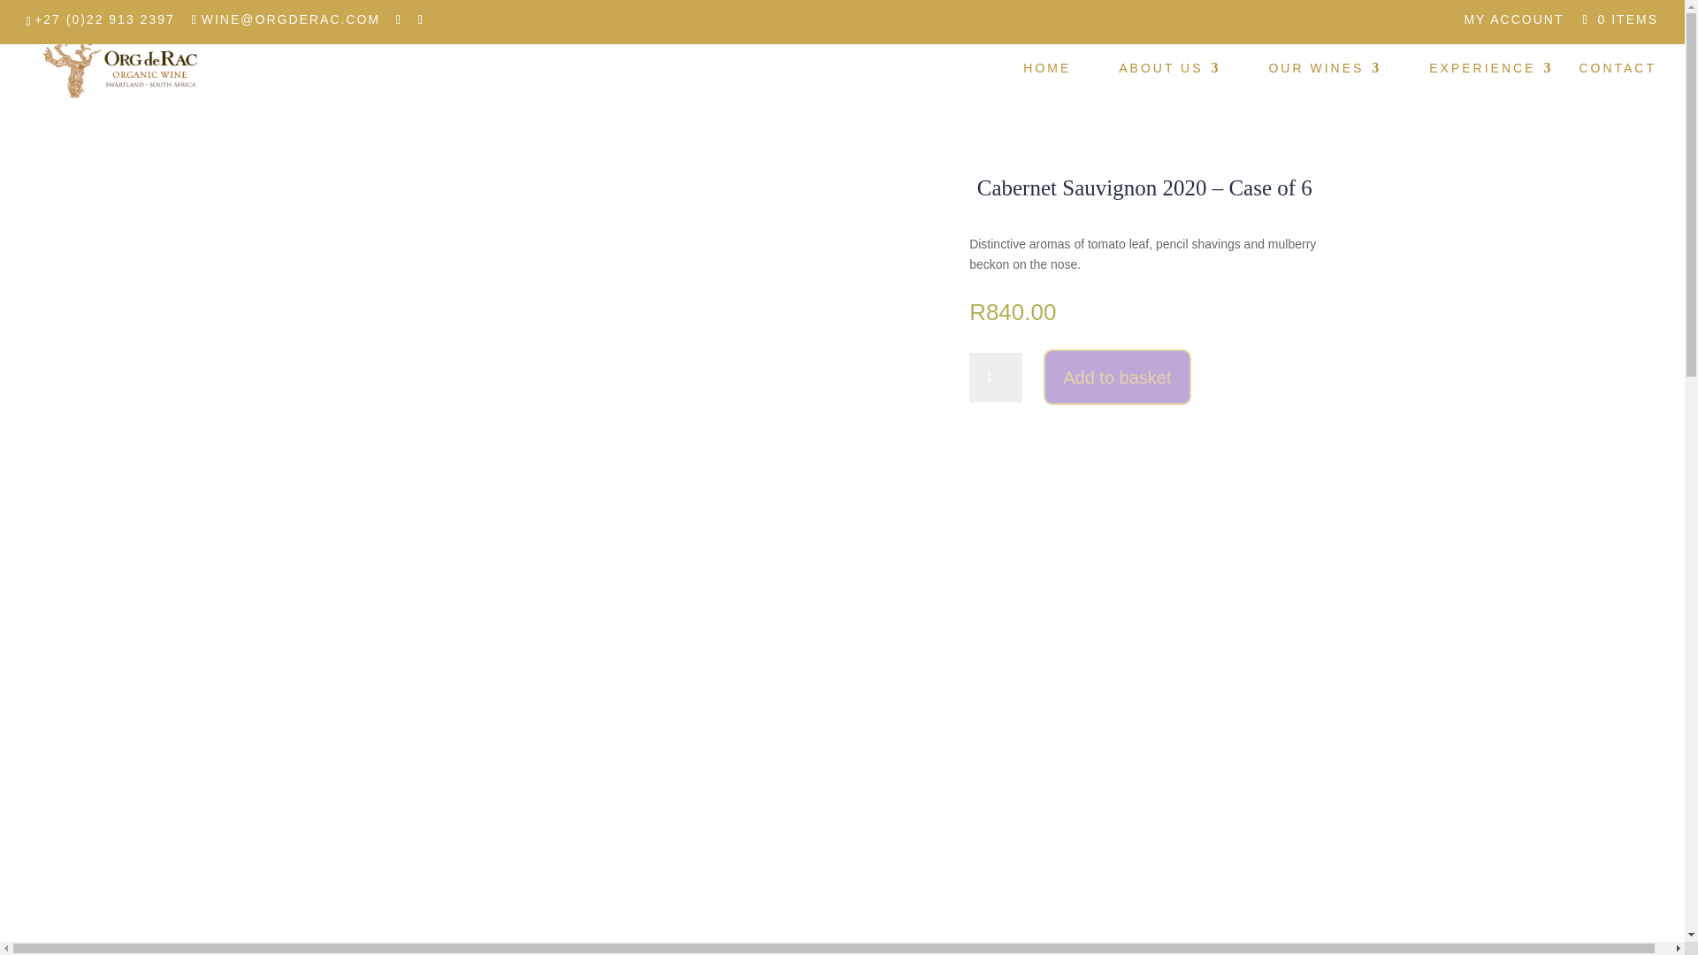  I want to click on MY ACCOUNT, so click(1514, 24).